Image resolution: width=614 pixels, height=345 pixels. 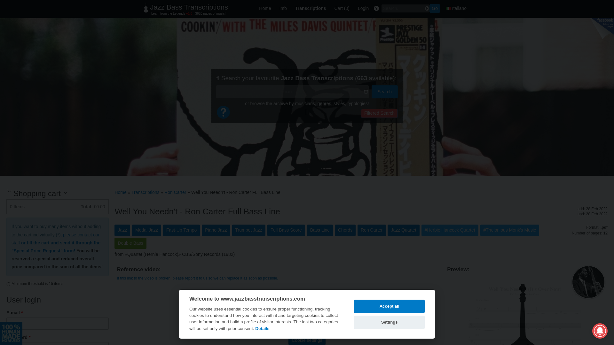 What do you see at coordinates (189, 7) in the screenshot?
I see `Jazz Bass Transcriptions` at bounding box center [189, 7].